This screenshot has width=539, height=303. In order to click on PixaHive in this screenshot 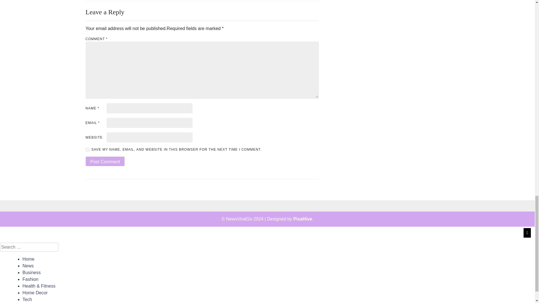, I will do `click(303, 219)`.